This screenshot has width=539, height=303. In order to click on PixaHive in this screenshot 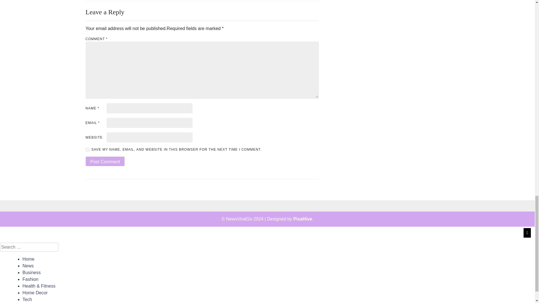, I will do `click(303, 219)`.